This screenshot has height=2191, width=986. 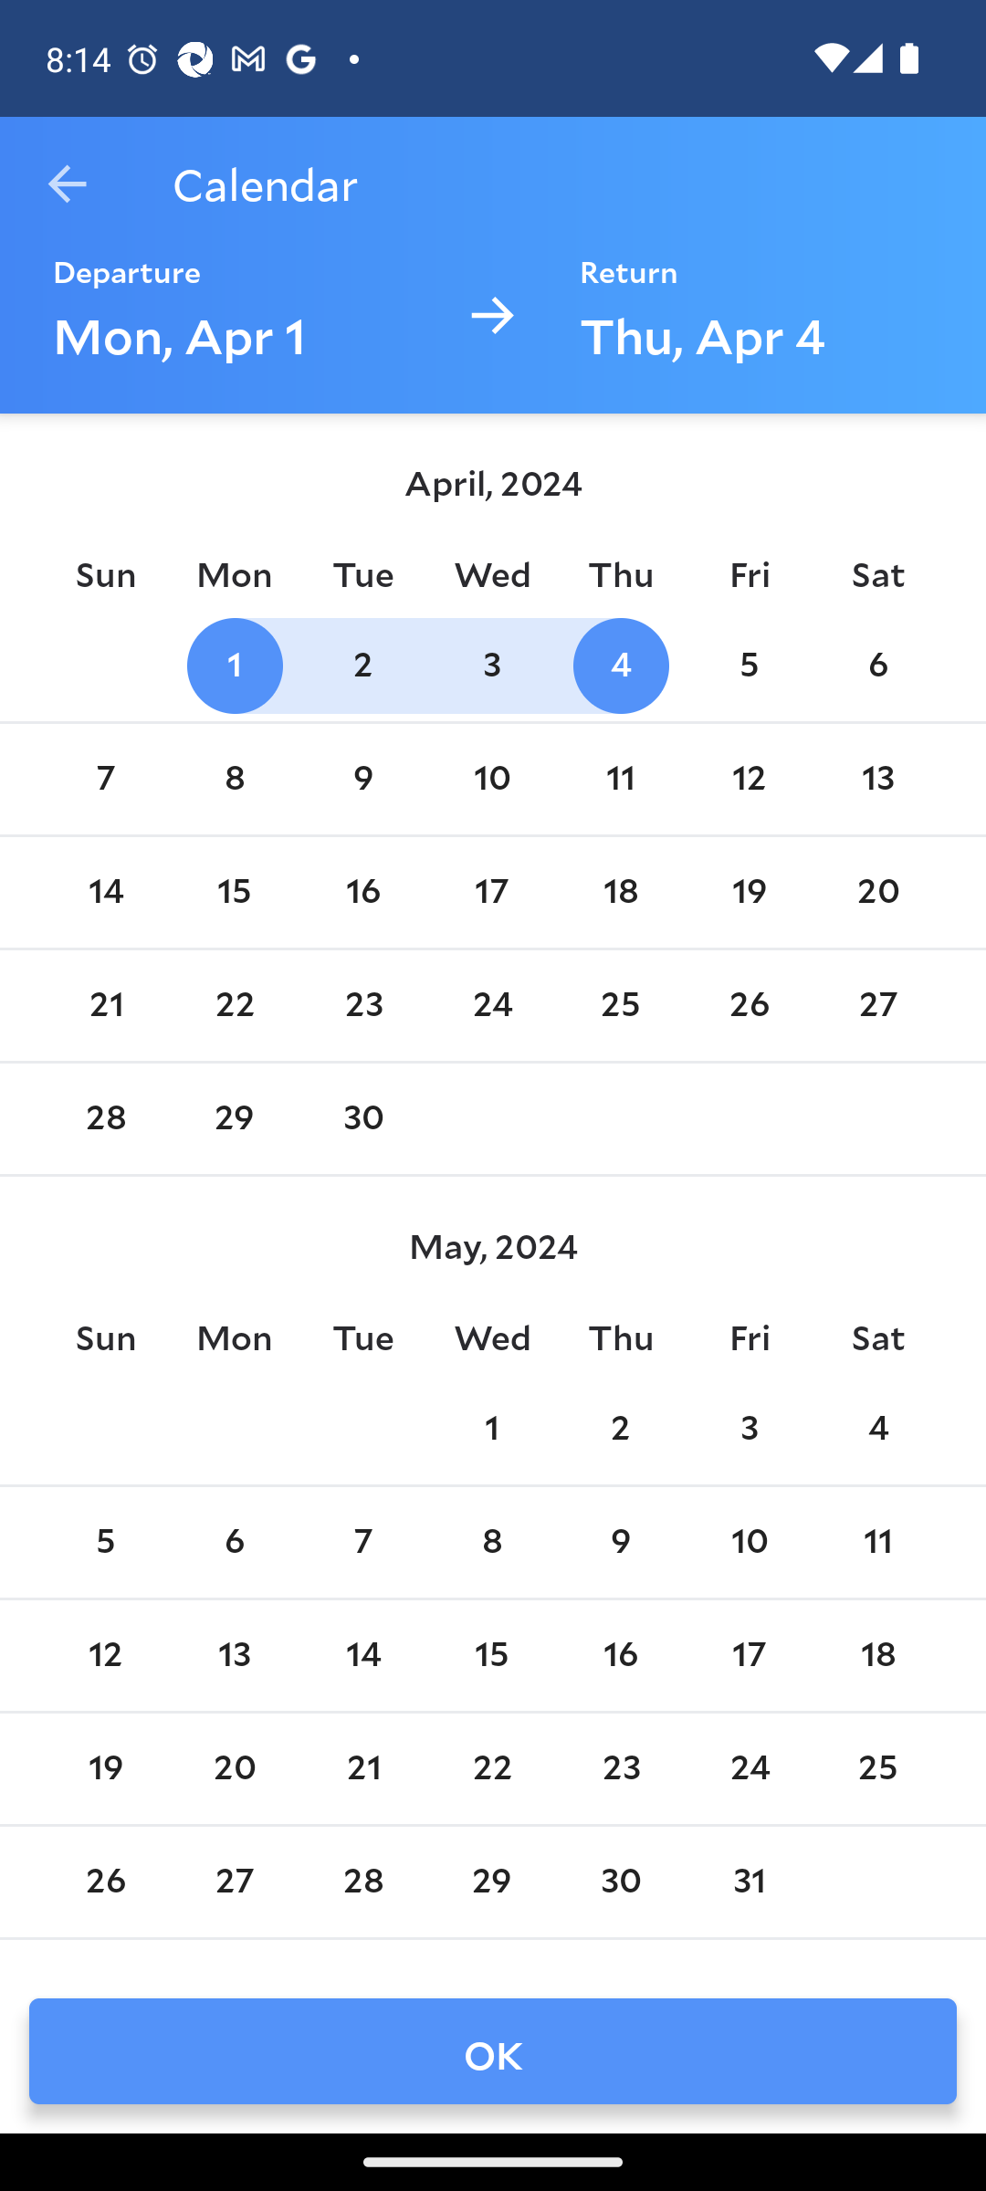 I want to click on 30, so click(x=621, y=1882).